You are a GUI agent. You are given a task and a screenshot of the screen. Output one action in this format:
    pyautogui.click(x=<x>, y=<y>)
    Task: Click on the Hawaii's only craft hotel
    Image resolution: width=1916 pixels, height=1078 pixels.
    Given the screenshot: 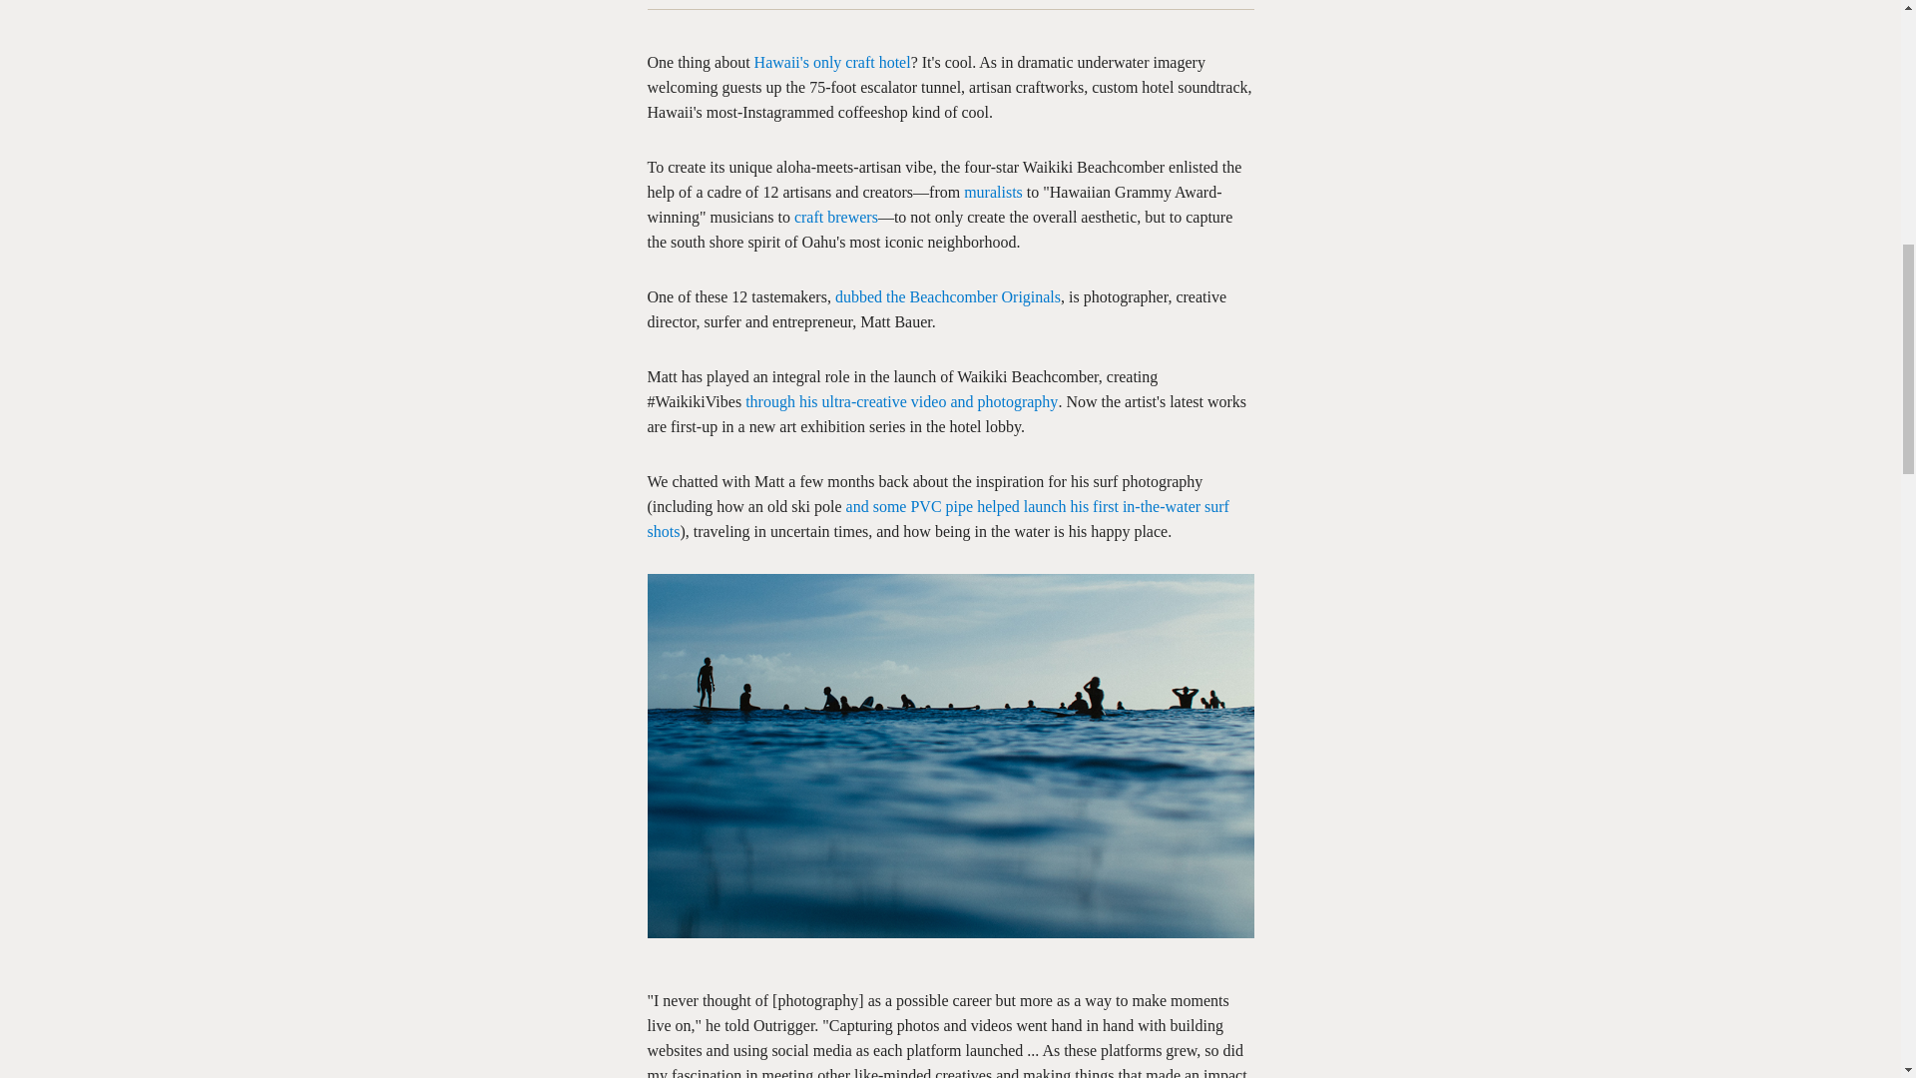 What is the action you would take?
    pyautogui.click(x=832, y=62)
    